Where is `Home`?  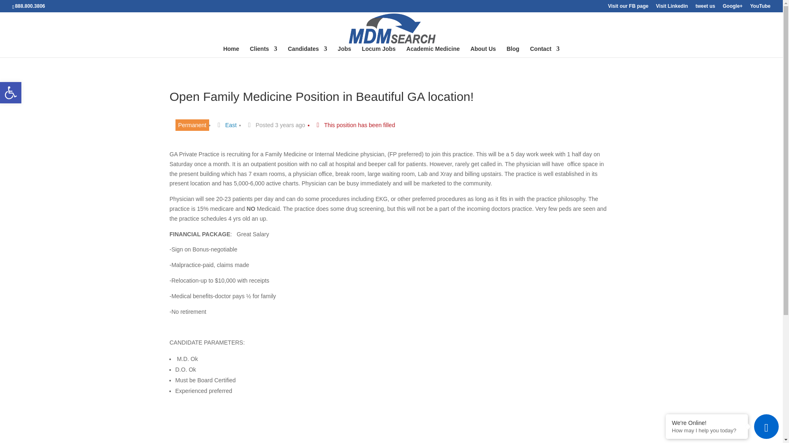 Home is located at coordinates (671, 8).